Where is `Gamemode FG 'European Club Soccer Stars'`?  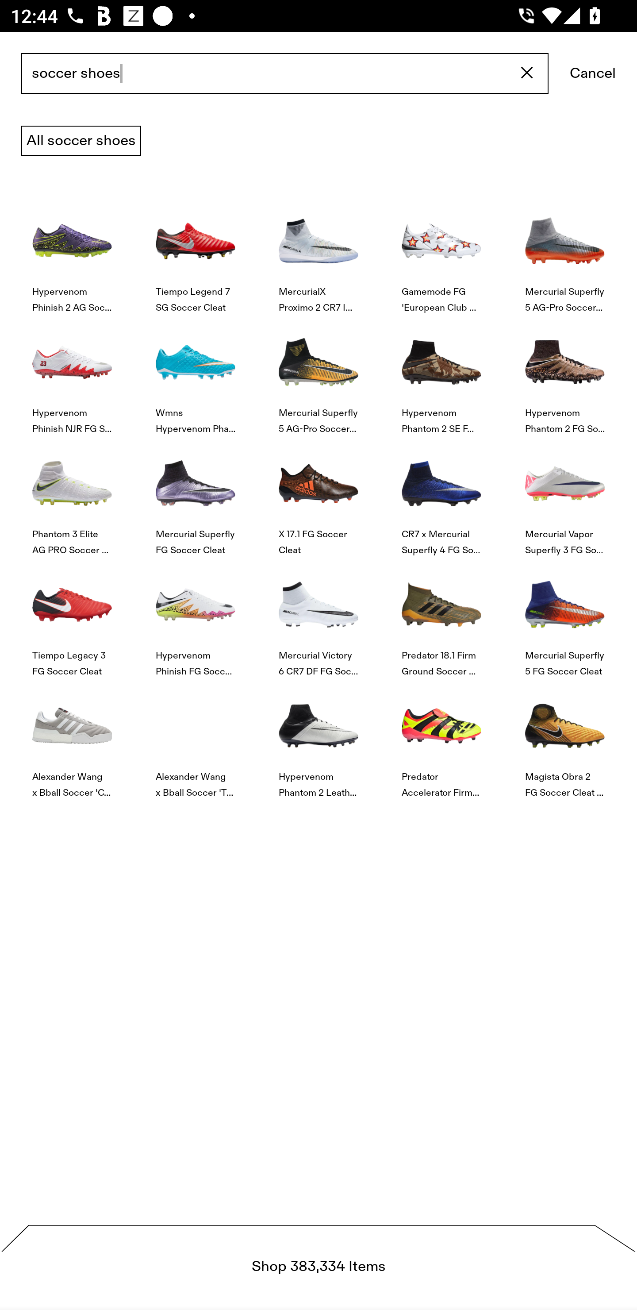
Gamemode FG 'European Club Soccer Stars' is located at coordinates (441, 253).